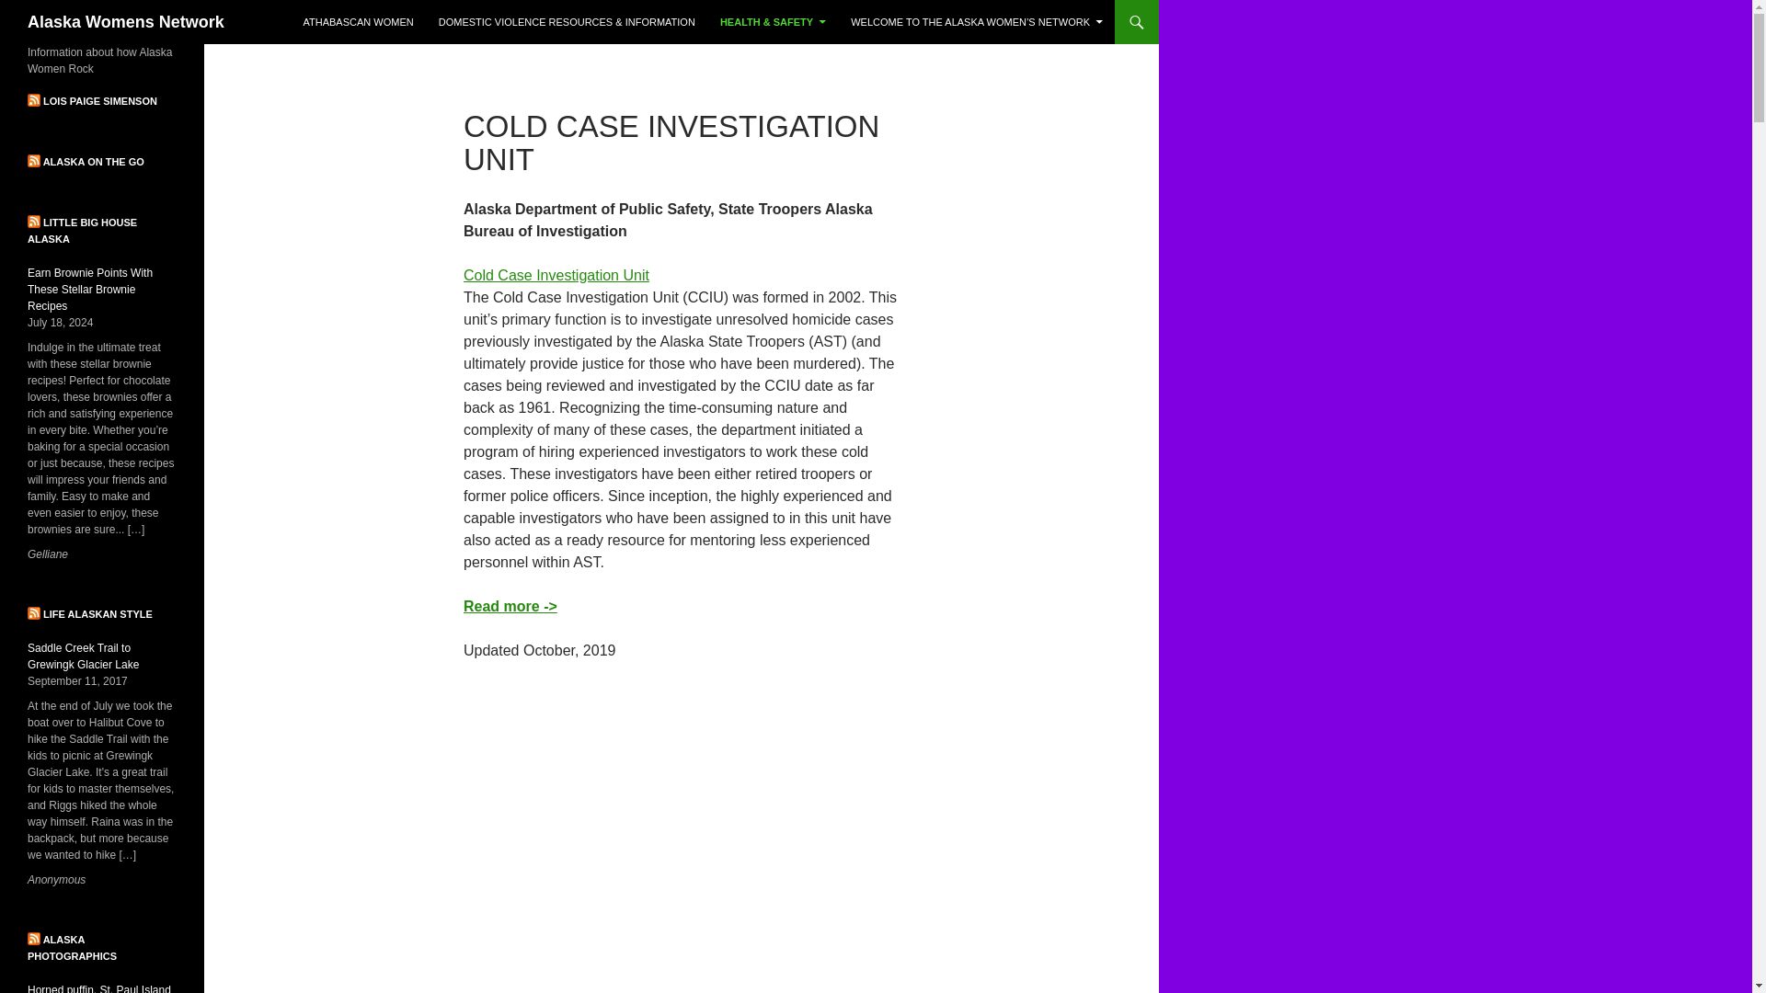  Describe the element at coordinates (83, 230) in the screenshot. I see `LITTLE BIG HOUSE ALASKA` at that location.